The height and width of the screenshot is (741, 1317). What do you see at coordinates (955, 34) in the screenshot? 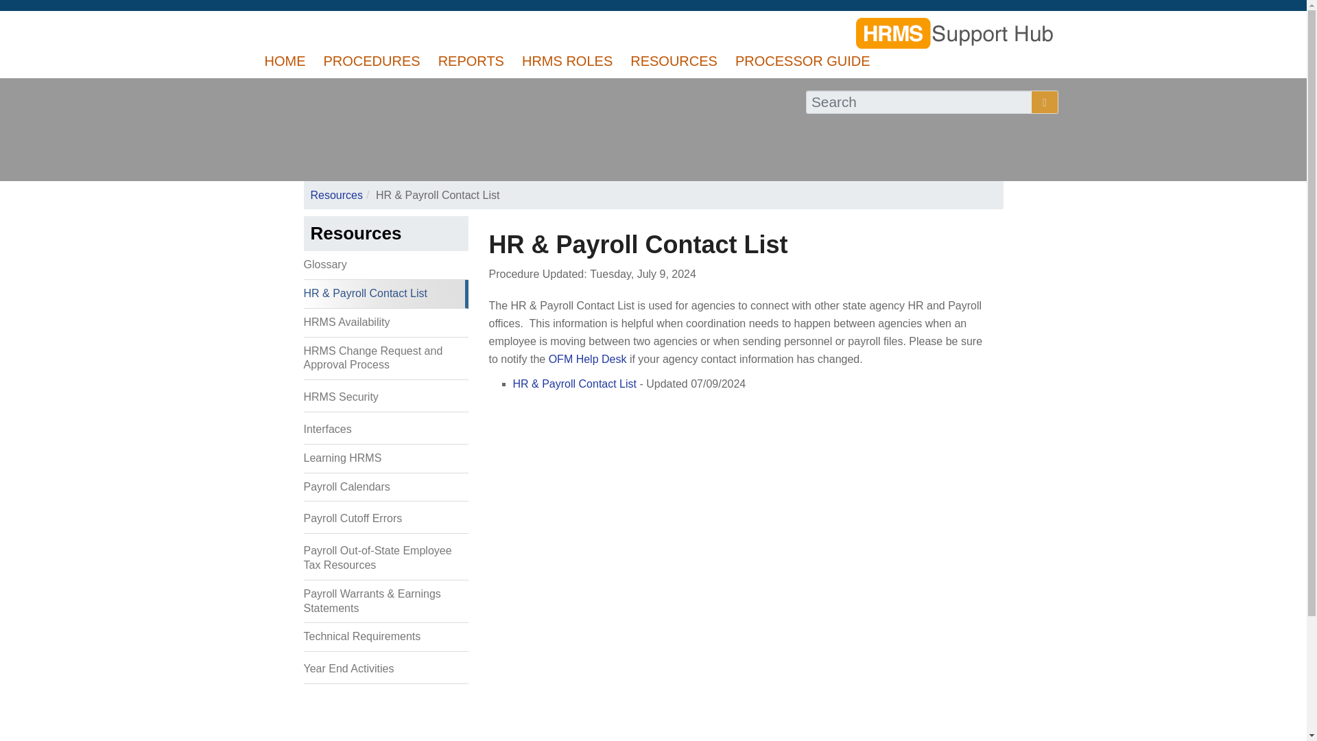
I see `HRMS Support Hub` at bounding box center [955, 34].